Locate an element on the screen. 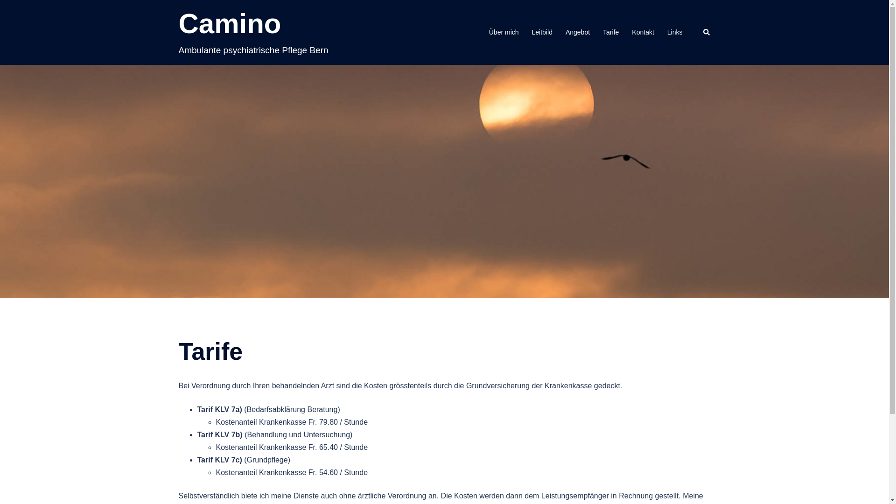  Camino is located at coordinates (230, 23).